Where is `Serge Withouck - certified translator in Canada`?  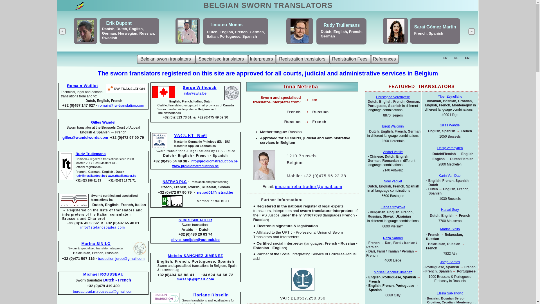
Serge Withouck - certified translator in Canada is located at coordinates (232, 93).